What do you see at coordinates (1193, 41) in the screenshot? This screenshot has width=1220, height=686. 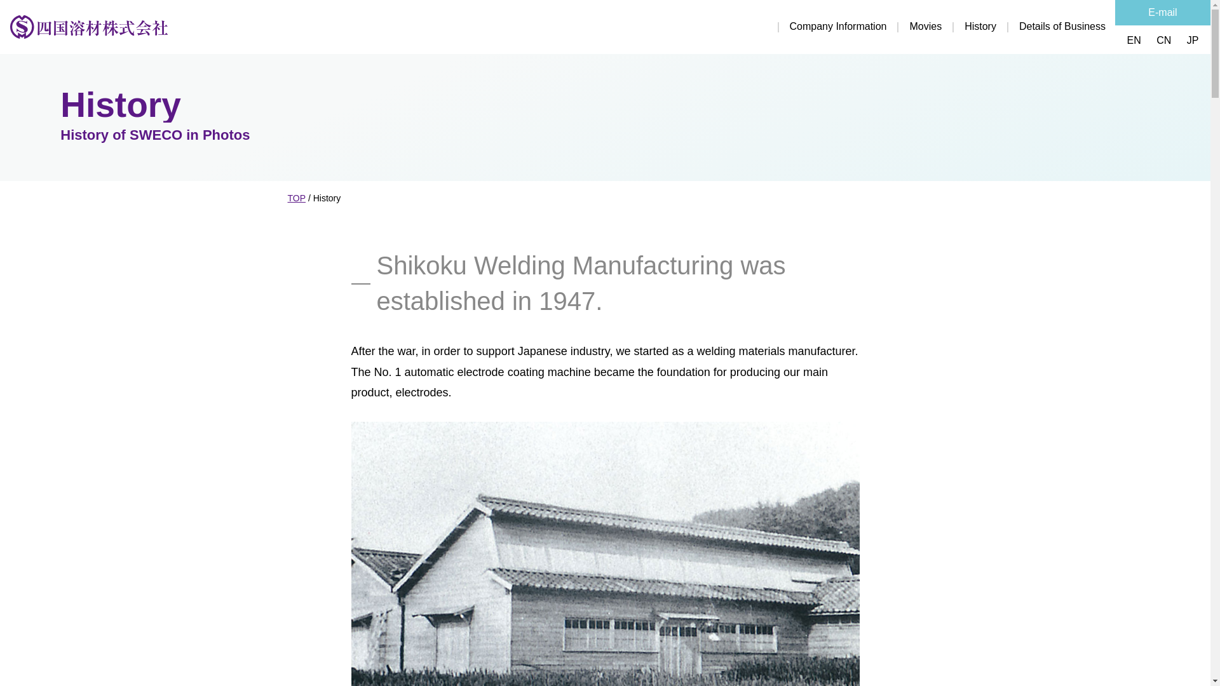 I see `JP` at bounding box center [1193, 41].